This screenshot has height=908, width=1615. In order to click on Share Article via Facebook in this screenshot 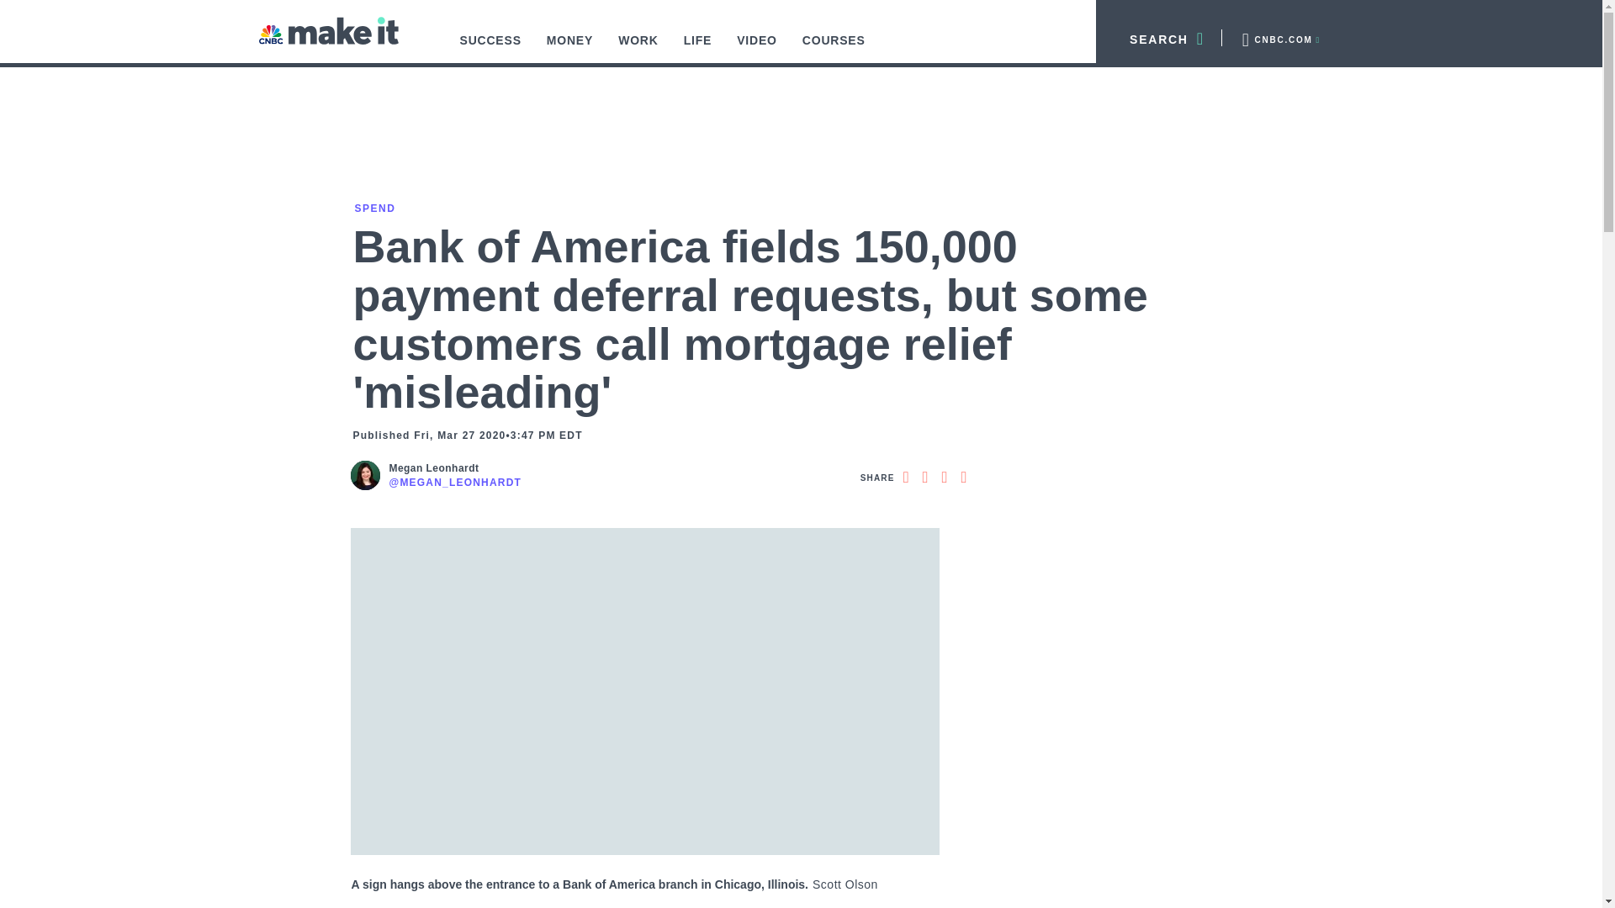, I will do `click(905, 478)`.